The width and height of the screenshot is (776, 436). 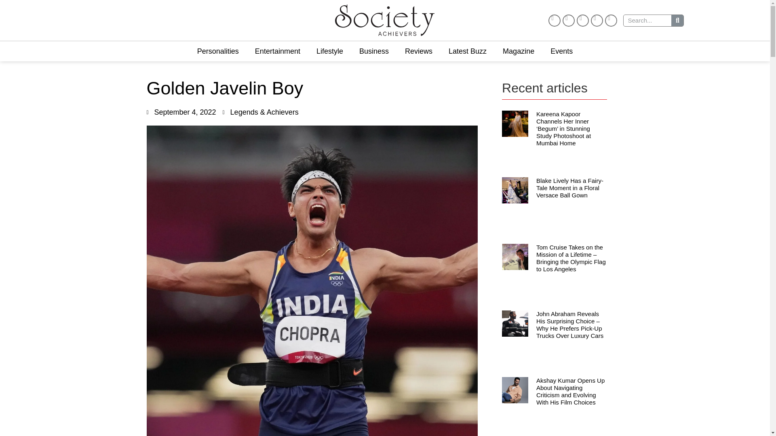 What do you see at coordinates (181, 112) in the screenshot?
I see `September 4, 2022` at bounding box center [181, 112].